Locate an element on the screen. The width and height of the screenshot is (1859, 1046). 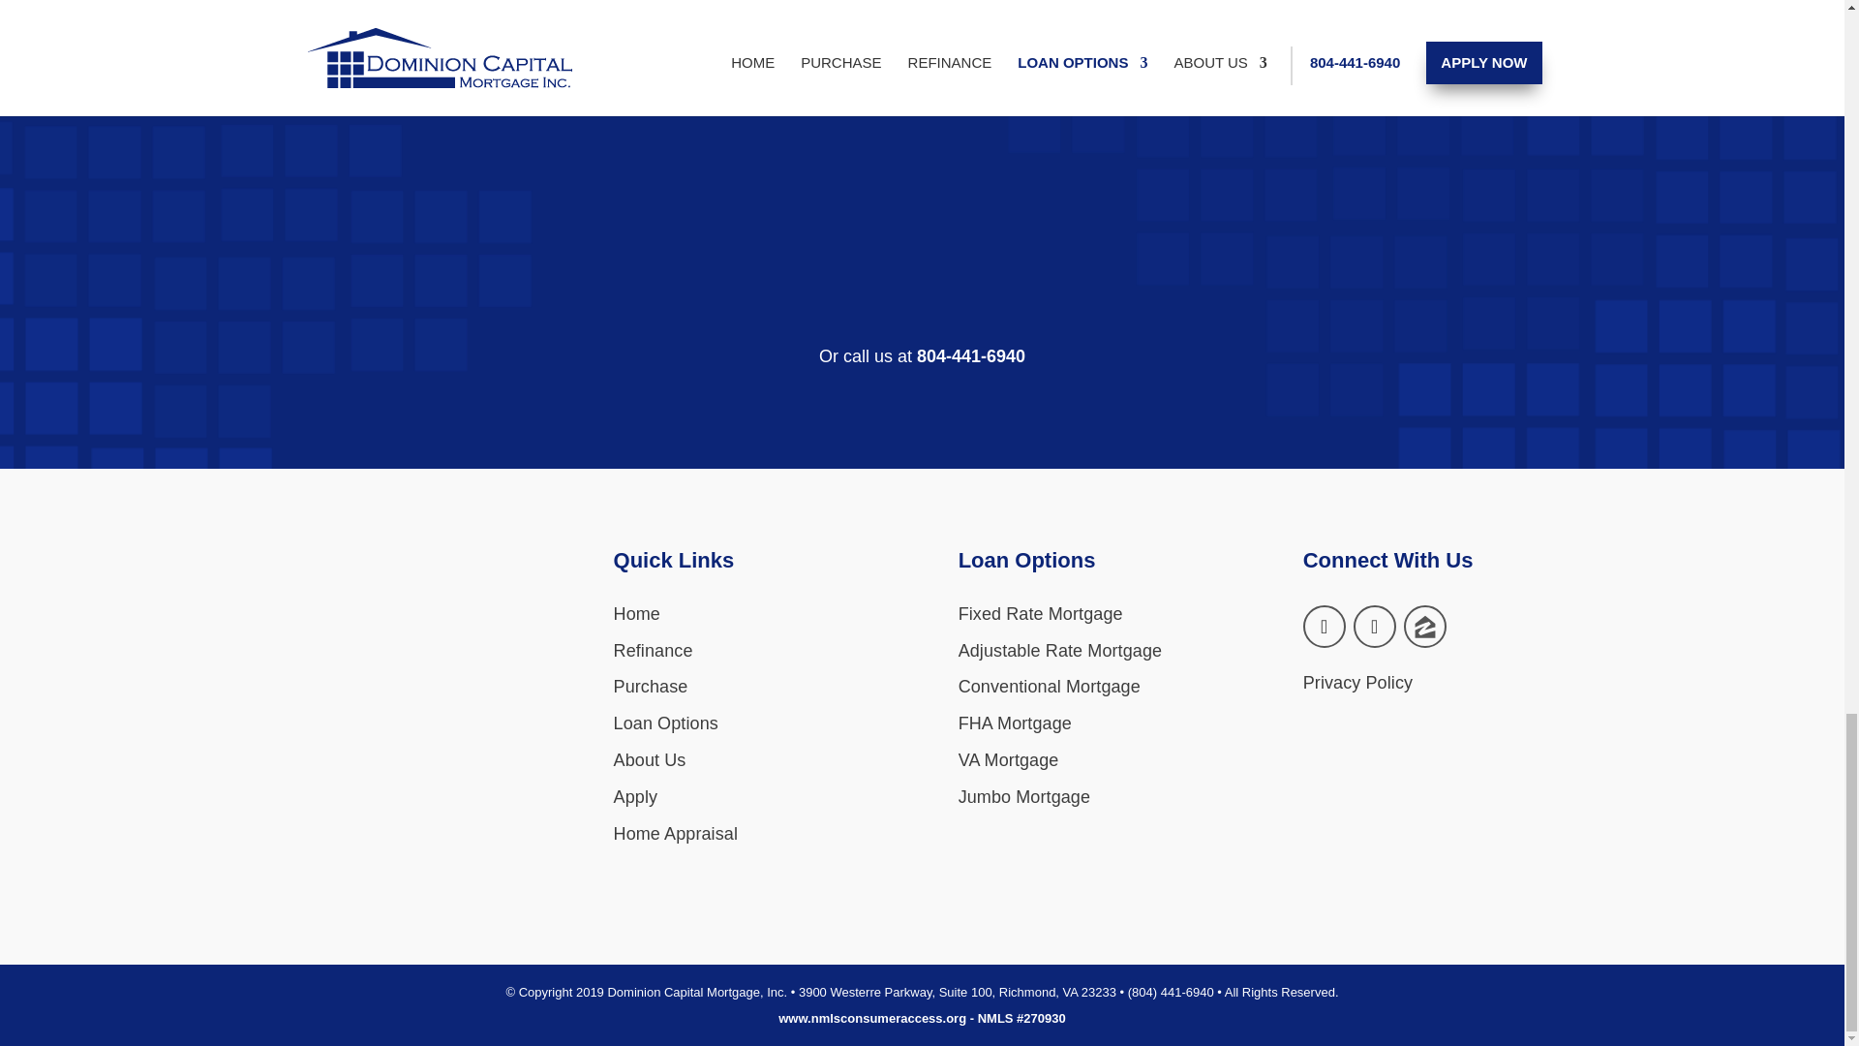
Loan Options is located at coordinates (665, 723).